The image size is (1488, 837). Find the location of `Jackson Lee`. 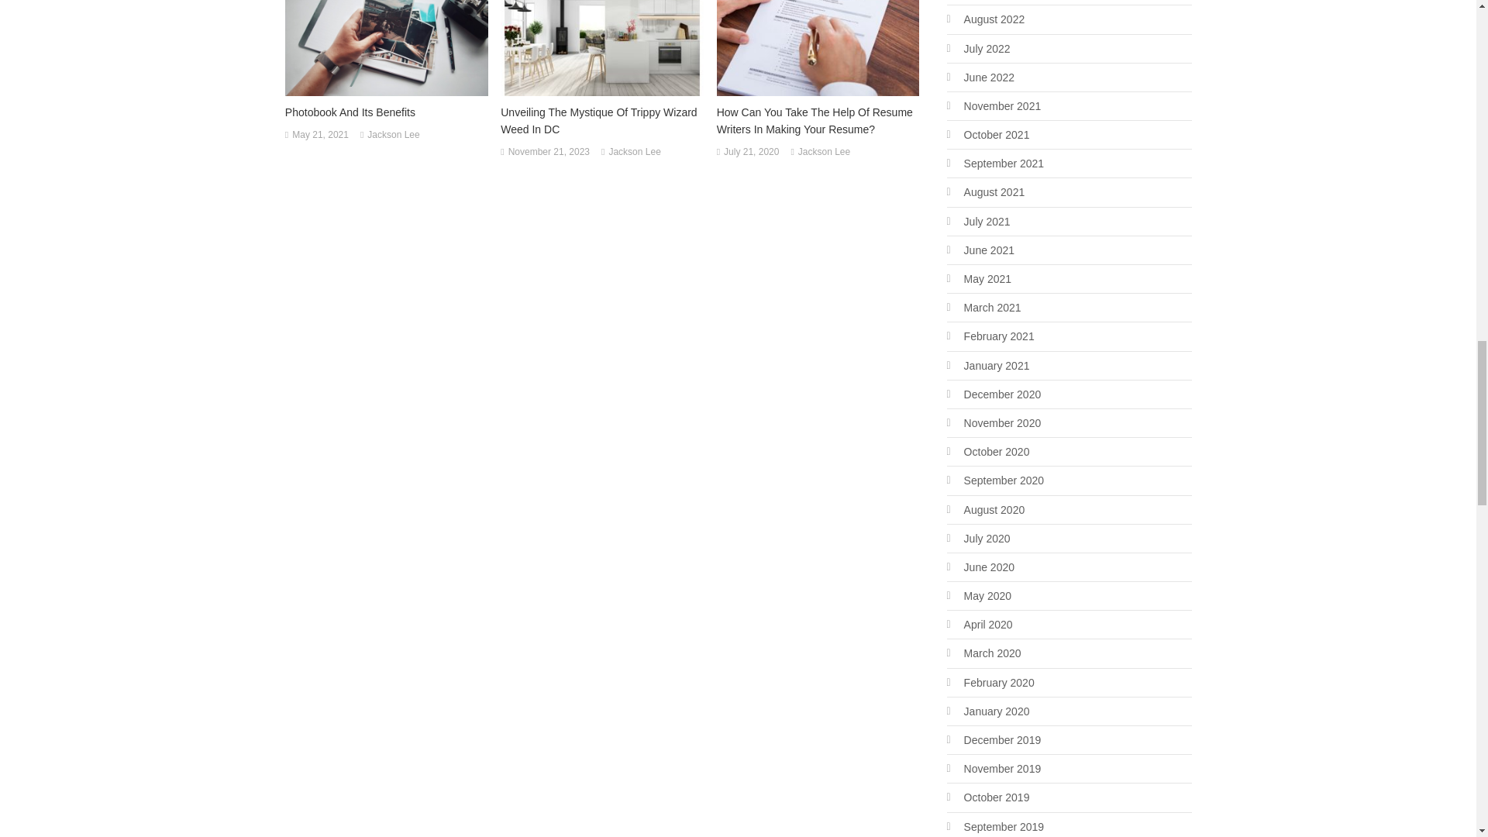

Jackson Lee is located at coordinates (394, 135).